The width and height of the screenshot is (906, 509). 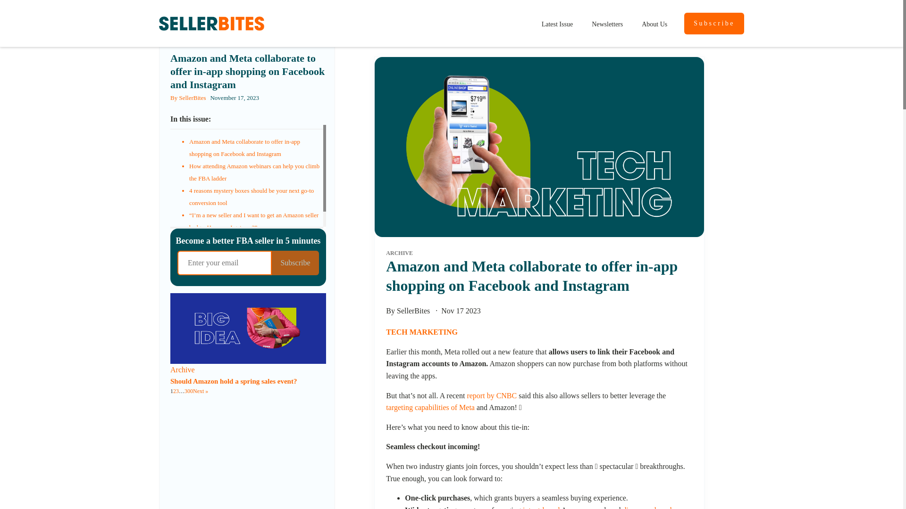 What do you see at coordinates (233, 381) in the screenshot?
I see `Should Amazon hold a spring sales event?` at bounding box center [233, 381].